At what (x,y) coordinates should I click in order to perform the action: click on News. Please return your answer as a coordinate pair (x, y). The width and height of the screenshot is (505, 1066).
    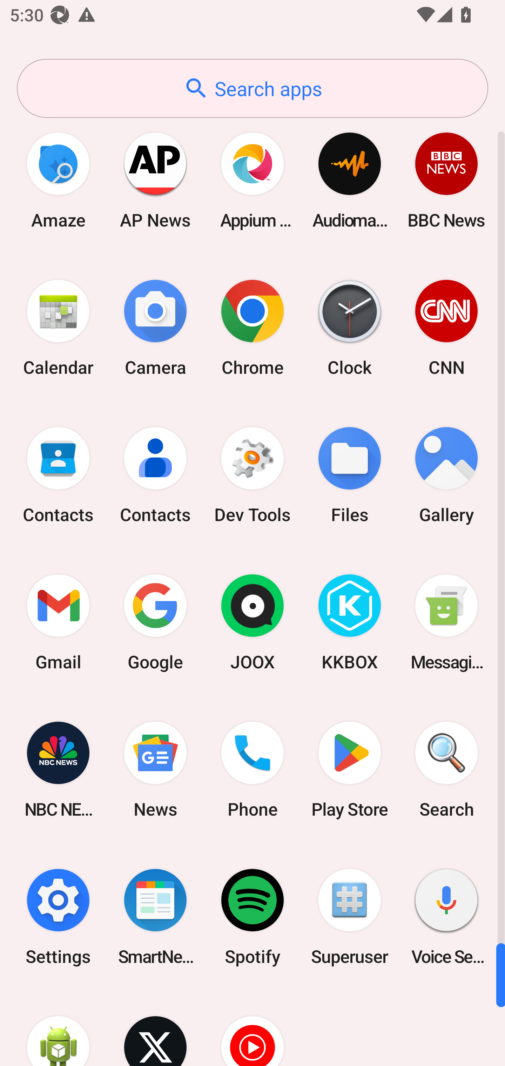
    Looking at the image, I should click on (155, 769).